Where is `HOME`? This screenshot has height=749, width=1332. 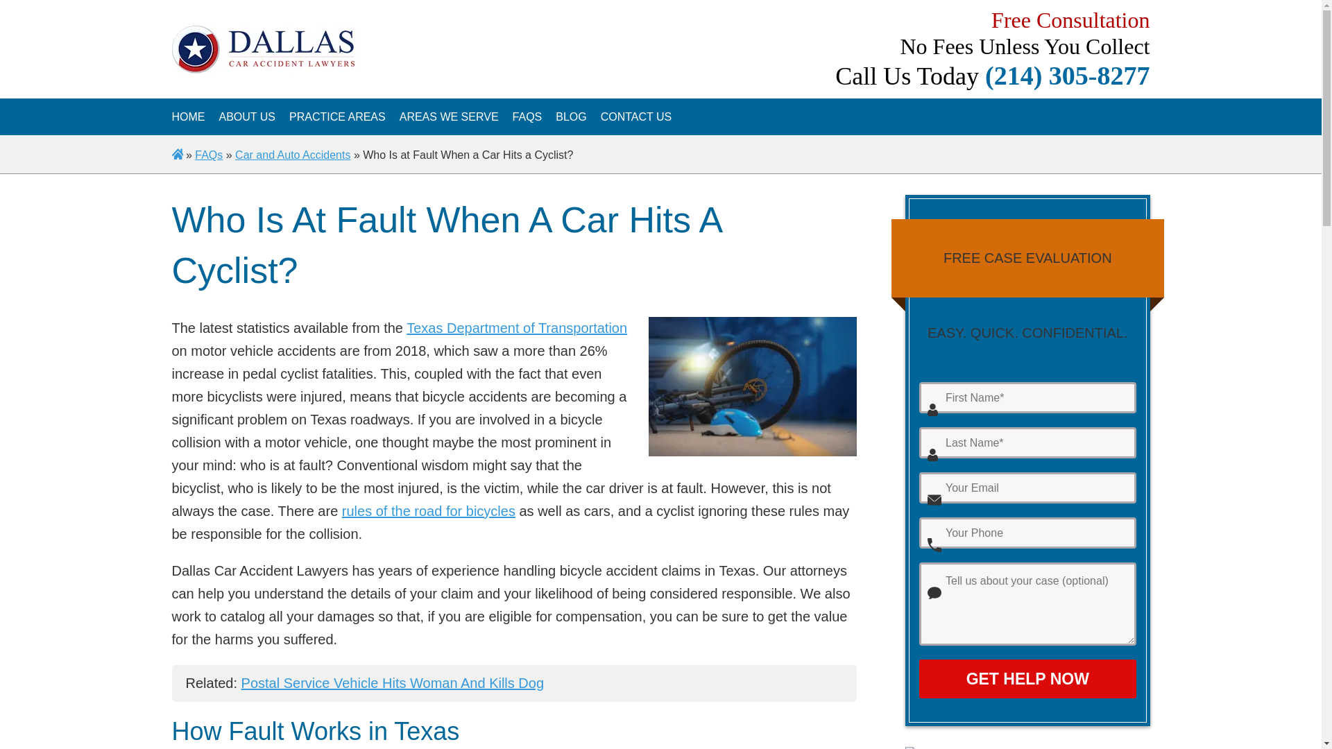
HOME is located at coordinates (188, 117).